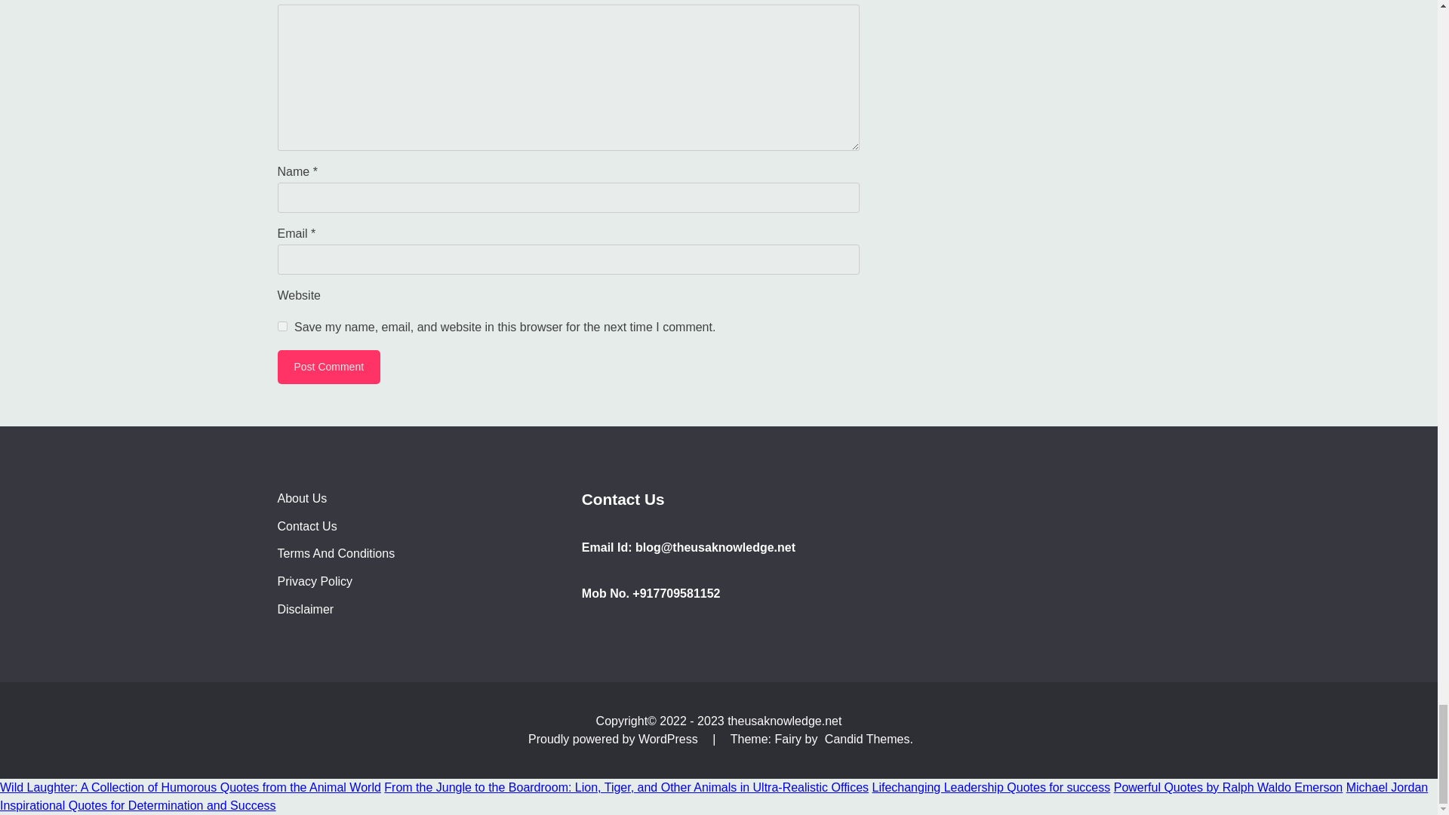  What do you see at coordinates (282, 326) in the screenshot?
I see `yes` at bounding box center [282, 326].